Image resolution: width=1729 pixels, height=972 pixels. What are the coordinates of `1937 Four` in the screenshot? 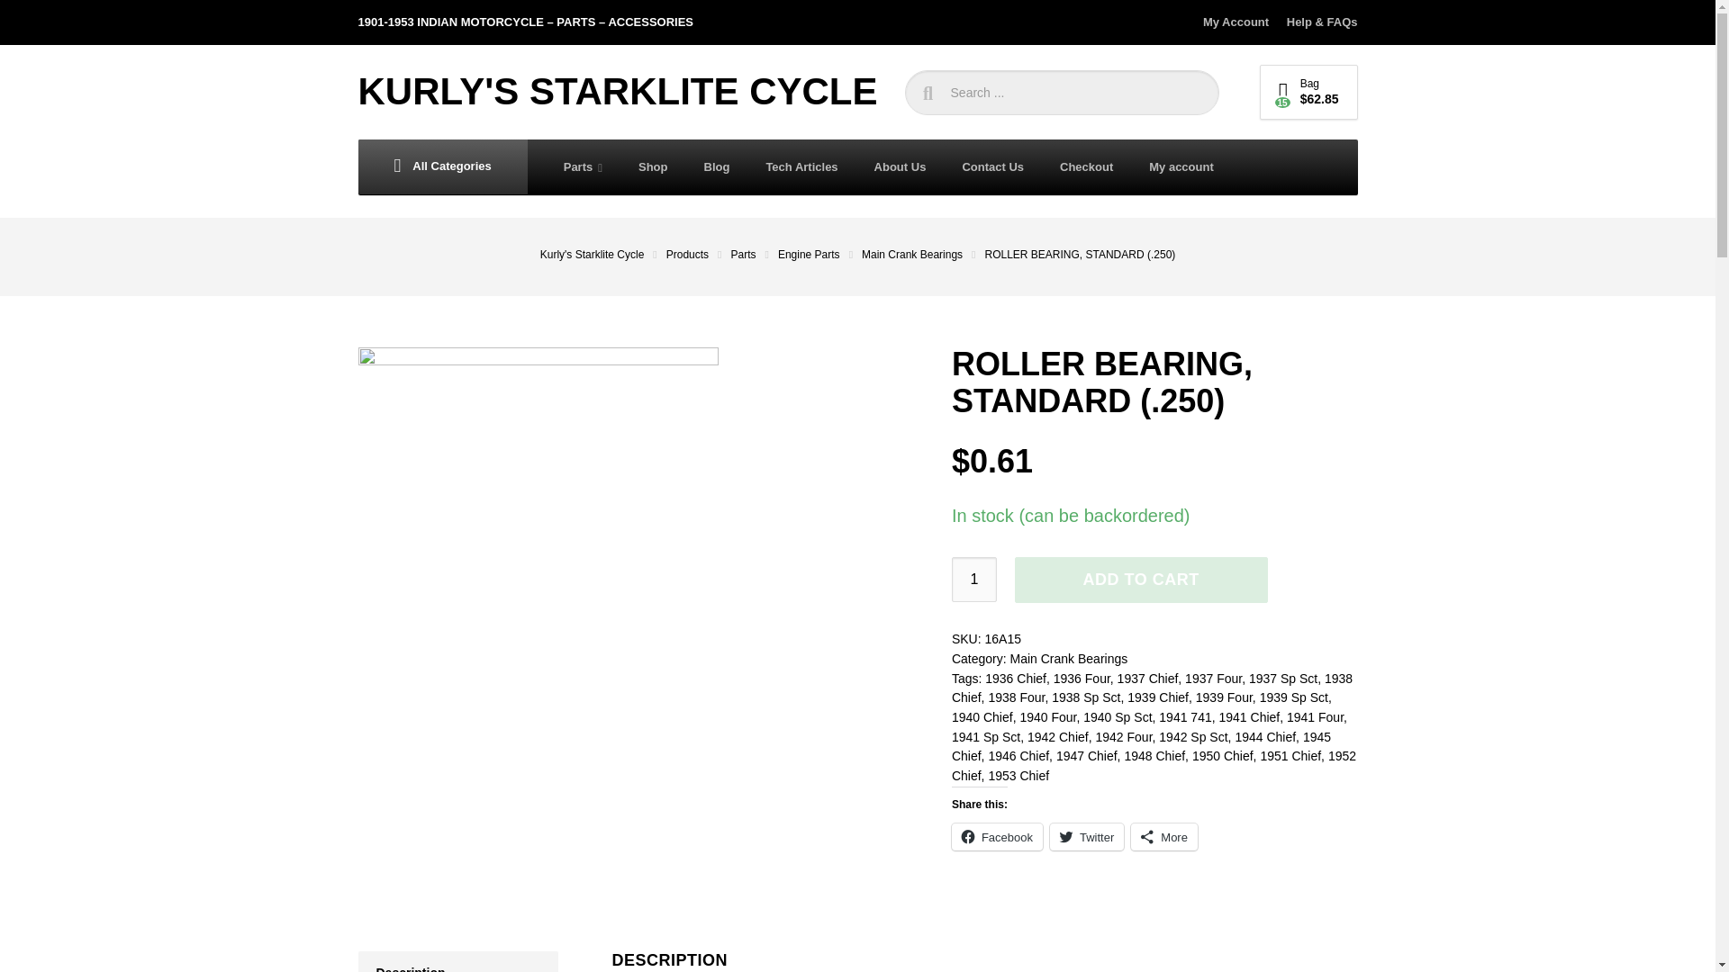 It's located at (1212, 679).